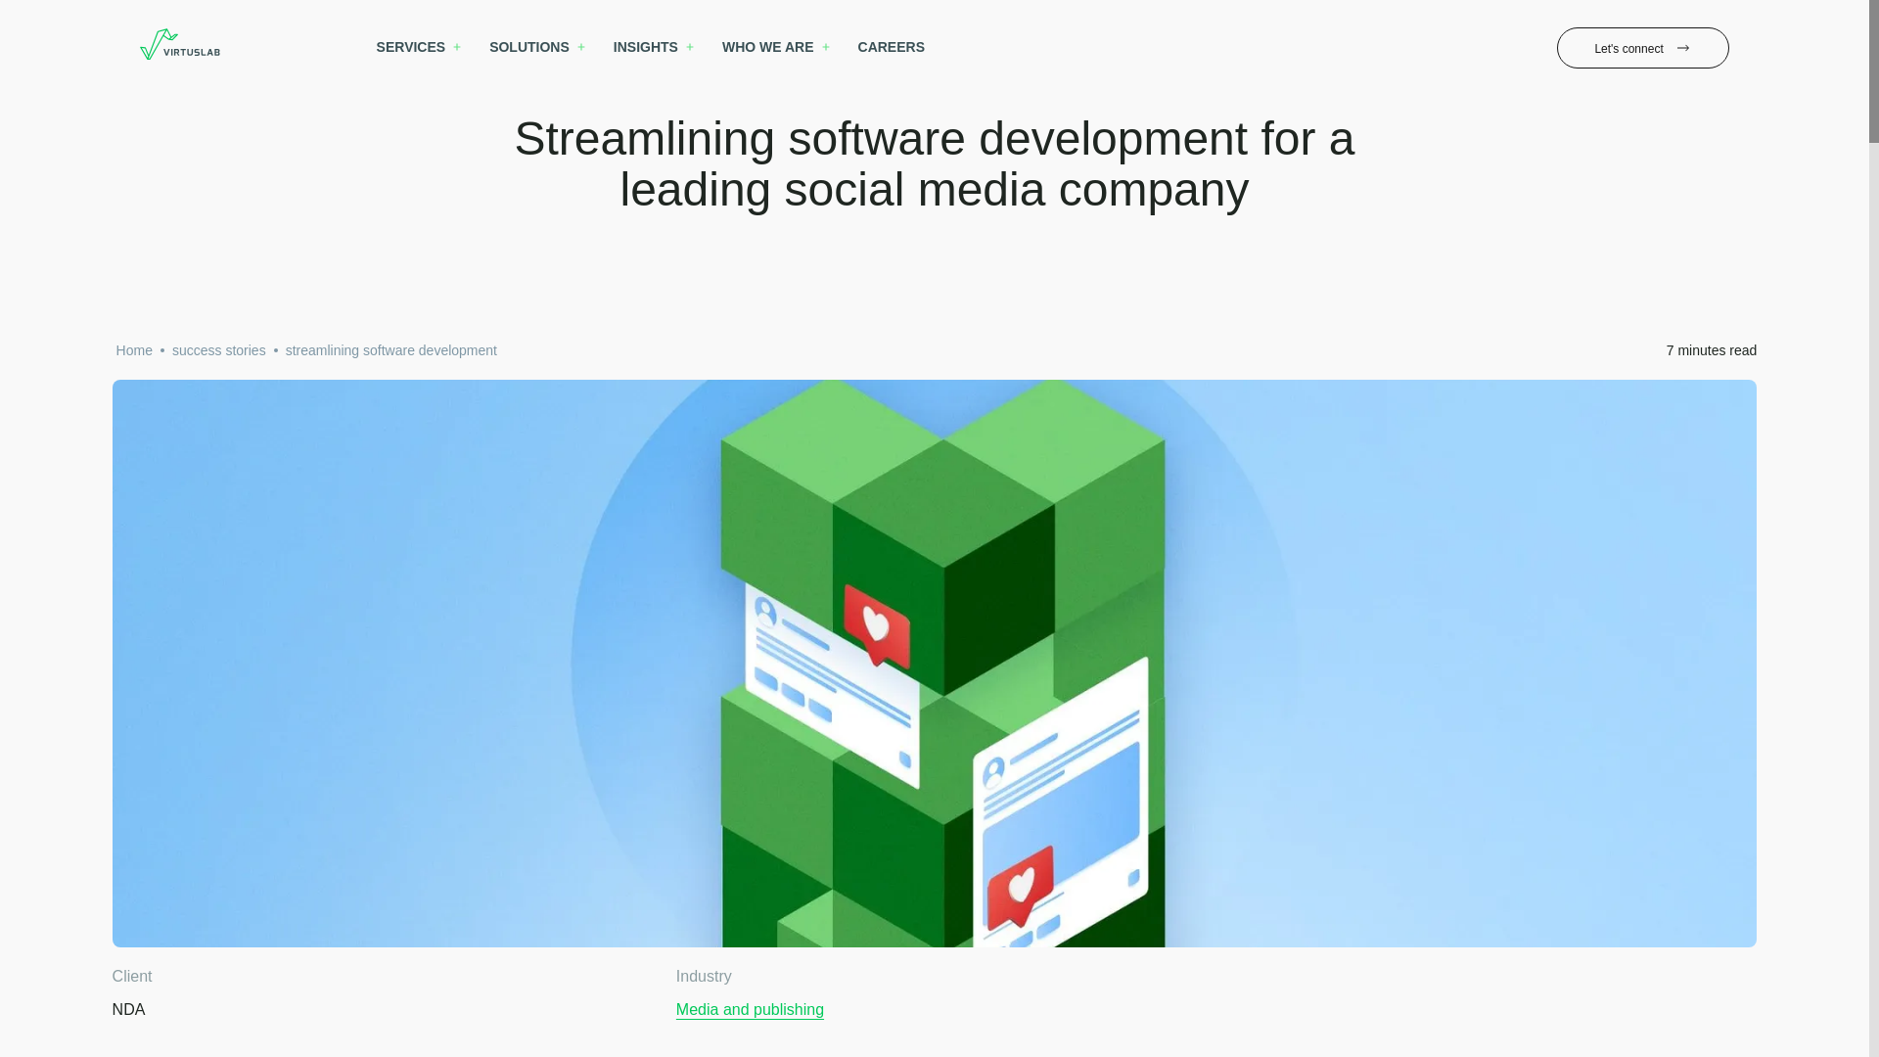 This screenshot has height=1057, width=1879. Describe the element at coordinates (419, 47) in the screenshot. I see `SERVICES` at that location.